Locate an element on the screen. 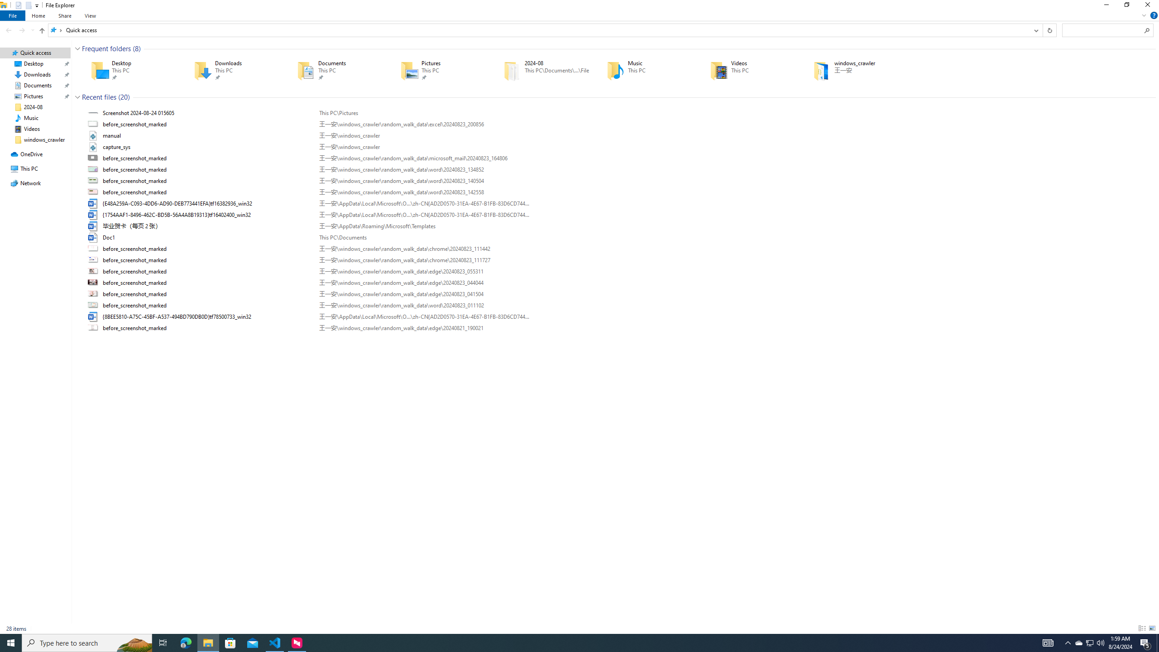 Image resolution: width=1159 pixels, height=652 pixels. Up band toolbar is located at coordinates (42, 32).